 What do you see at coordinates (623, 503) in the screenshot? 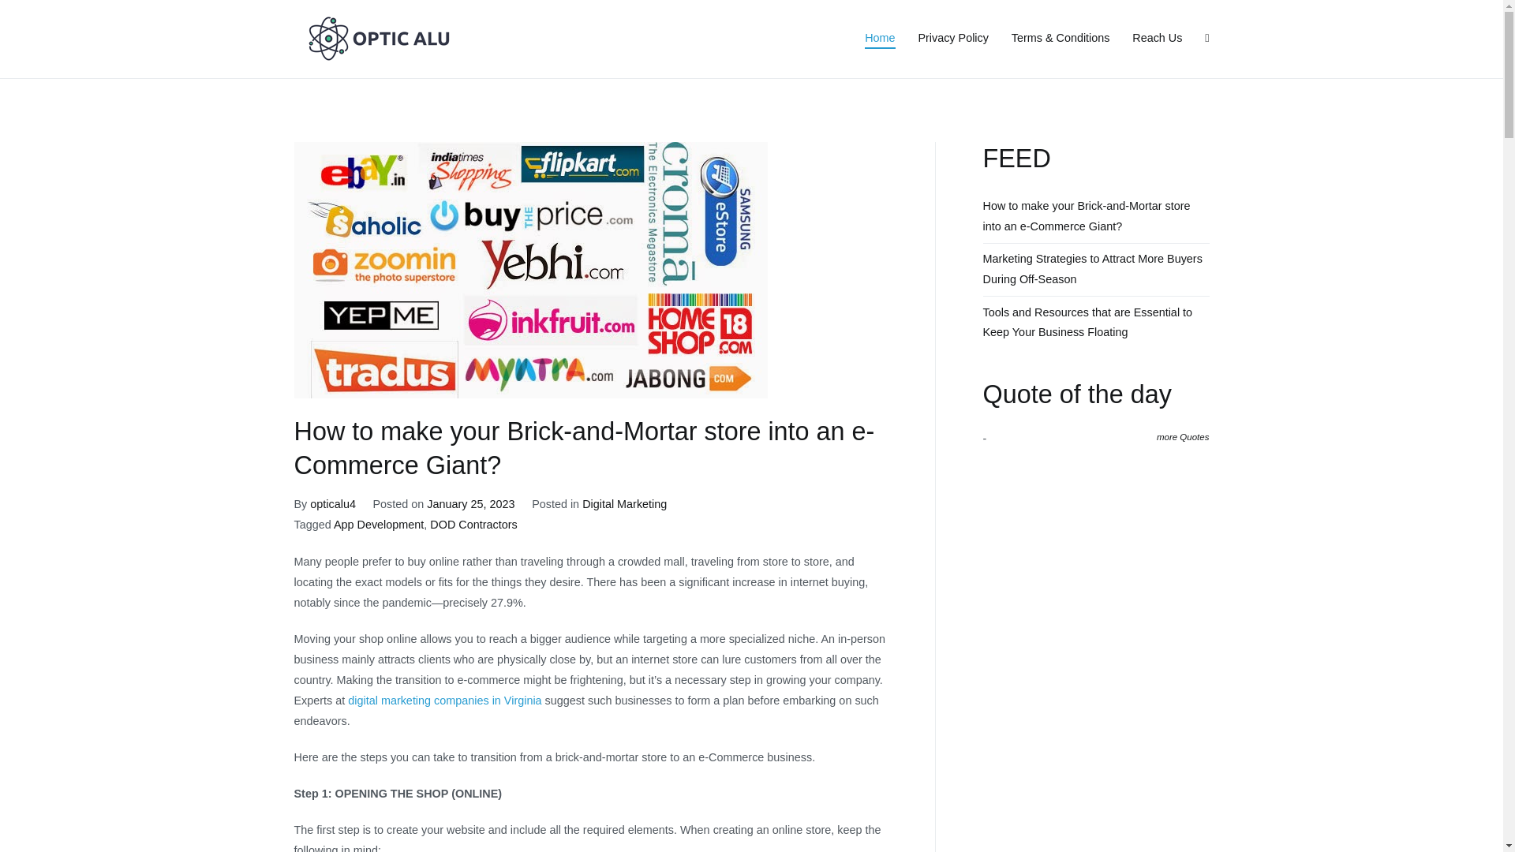
I see `Digital Marketing` at bounding box center [623, 503].